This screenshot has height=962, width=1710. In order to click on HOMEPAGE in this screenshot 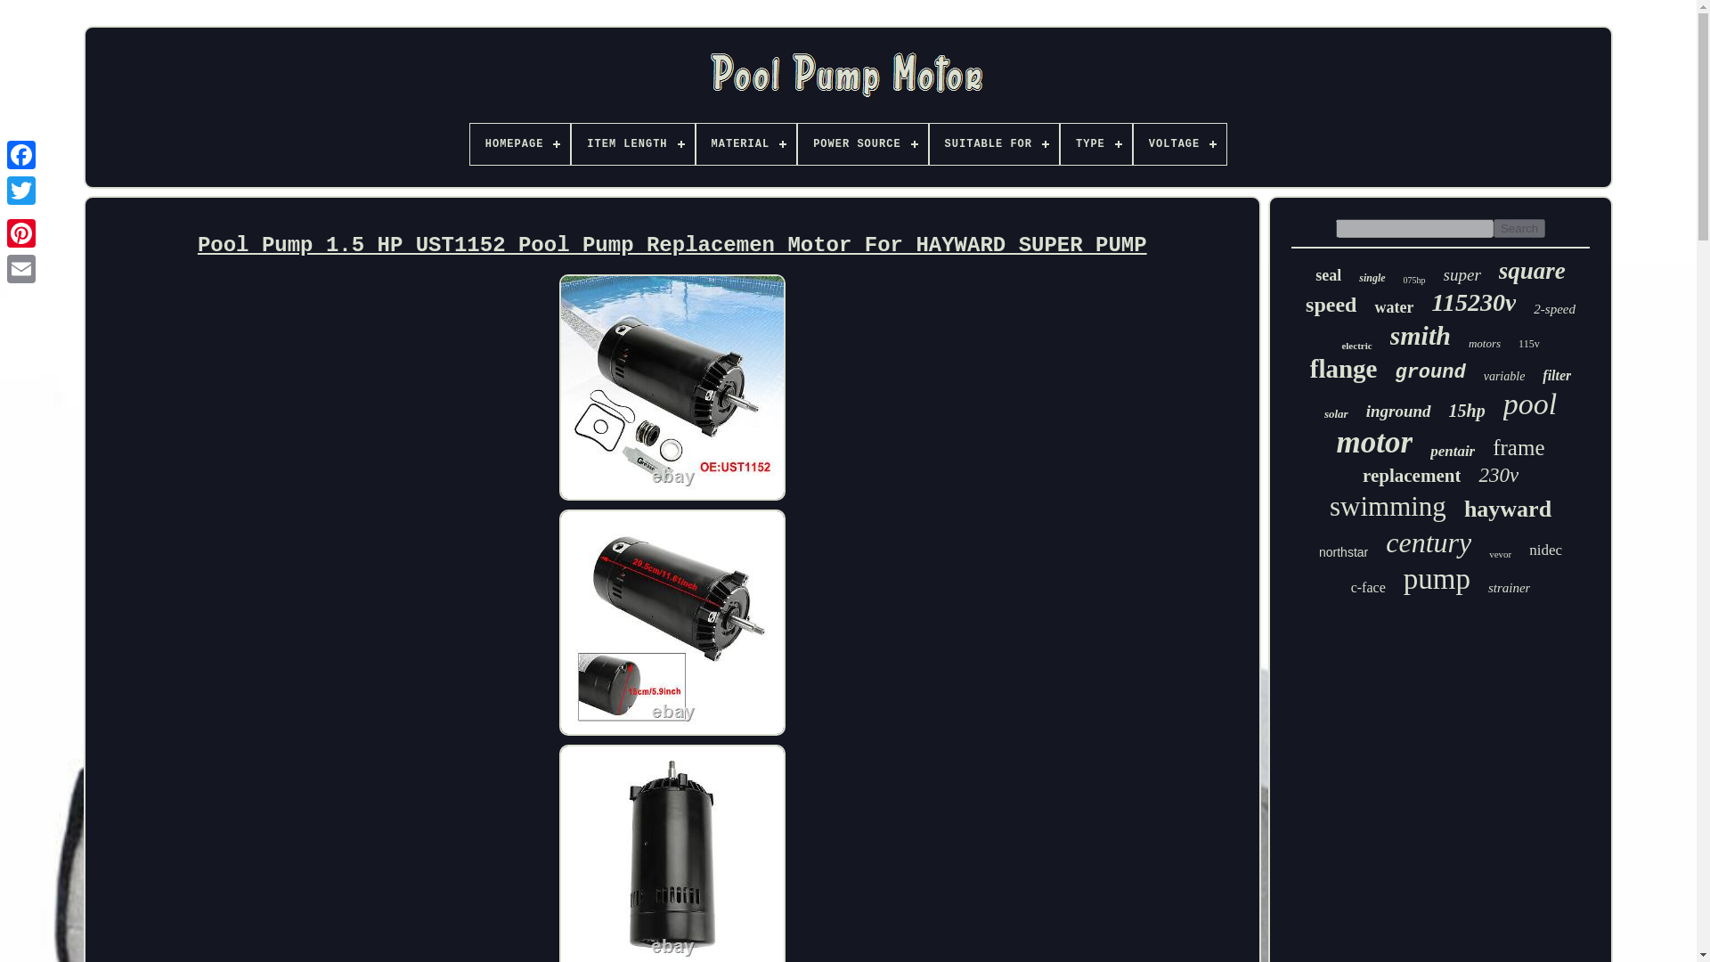, I will do `click(520, 144)`.